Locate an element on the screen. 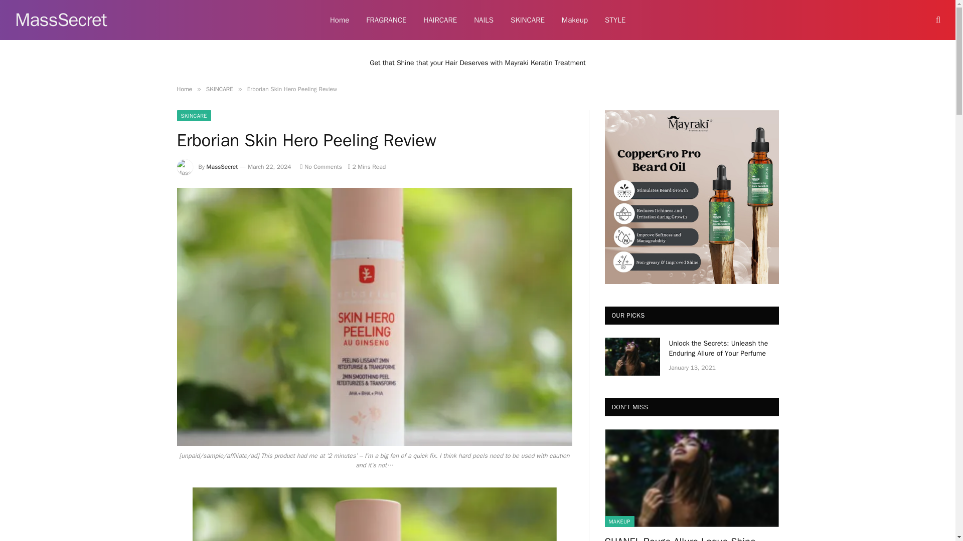 The height and width of the screenshot is (541, 963). SKINCARE is located at coordinates (527, 20).